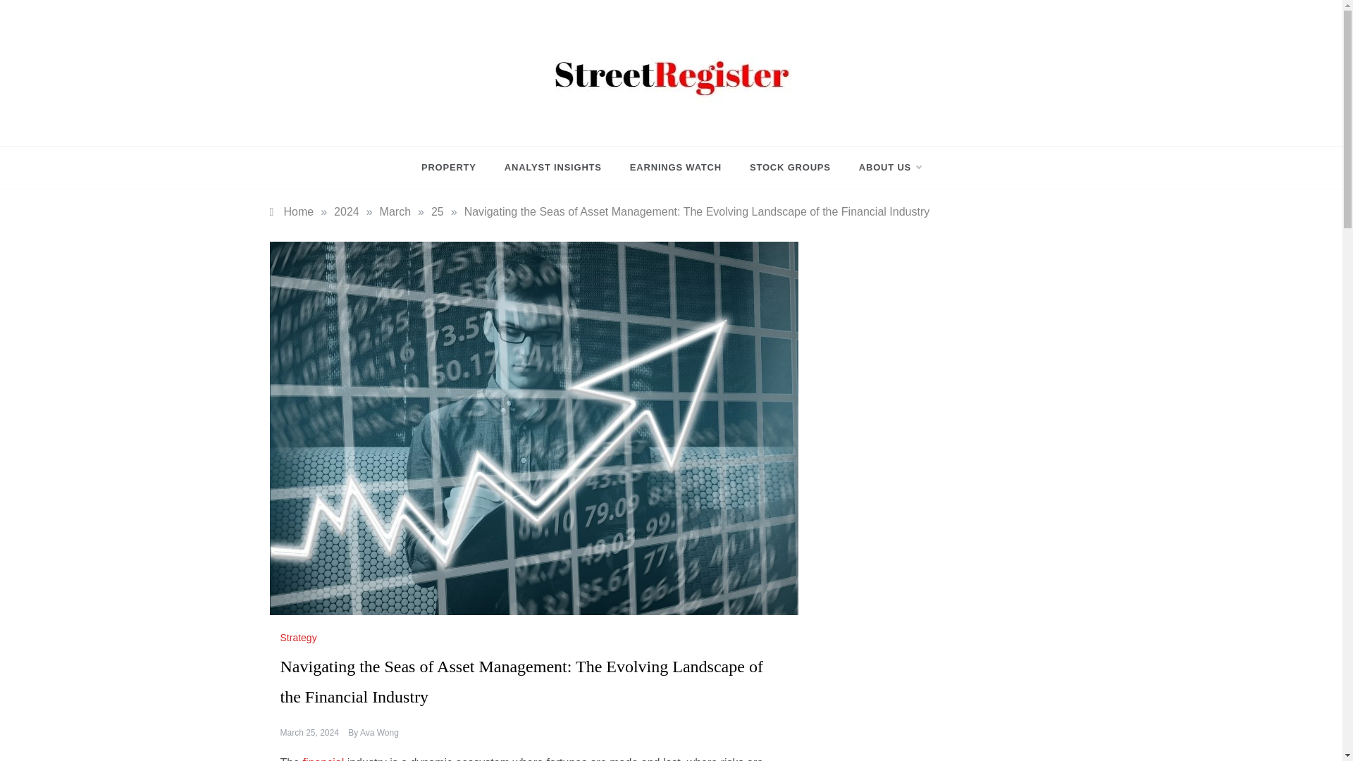 Image resolution: width=1353 pixels, height=761 pixels. I want to click on March 25, 2024, so click(309, 732).